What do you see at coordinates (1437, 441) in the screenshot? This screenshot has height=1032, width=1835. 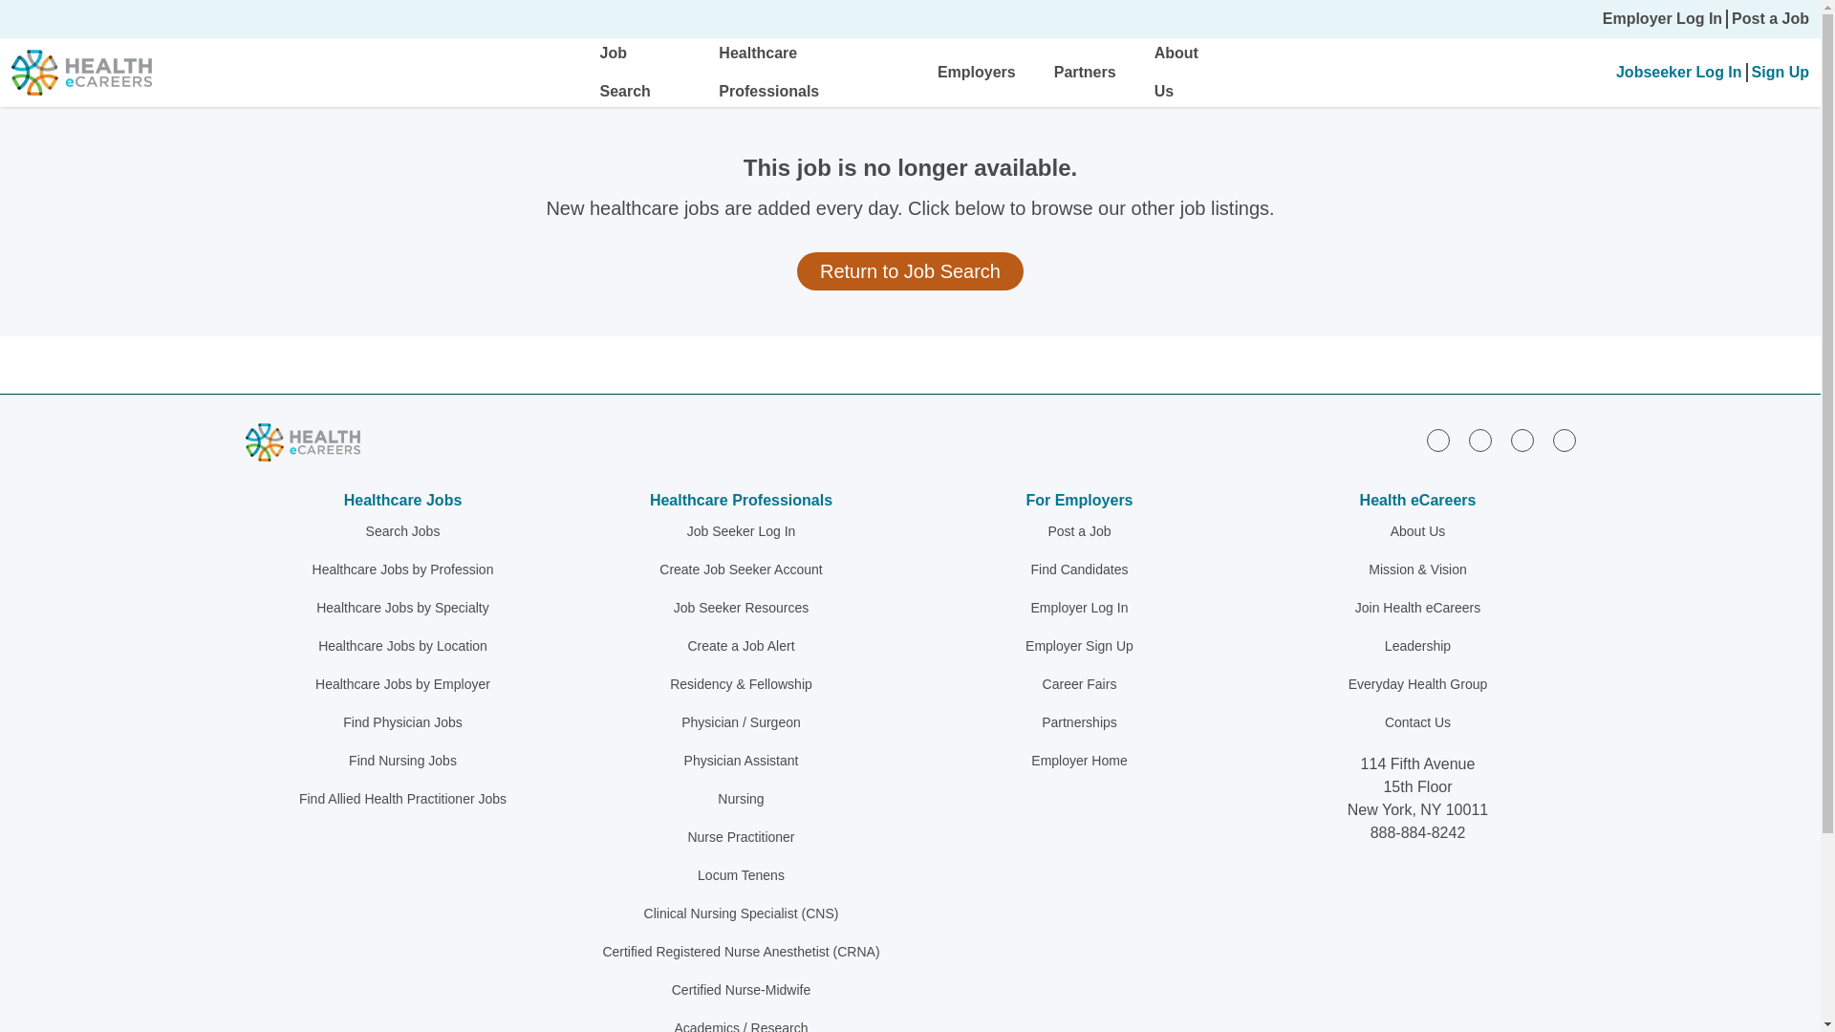 I see `linkedin` at bounding box center [1437, 441].